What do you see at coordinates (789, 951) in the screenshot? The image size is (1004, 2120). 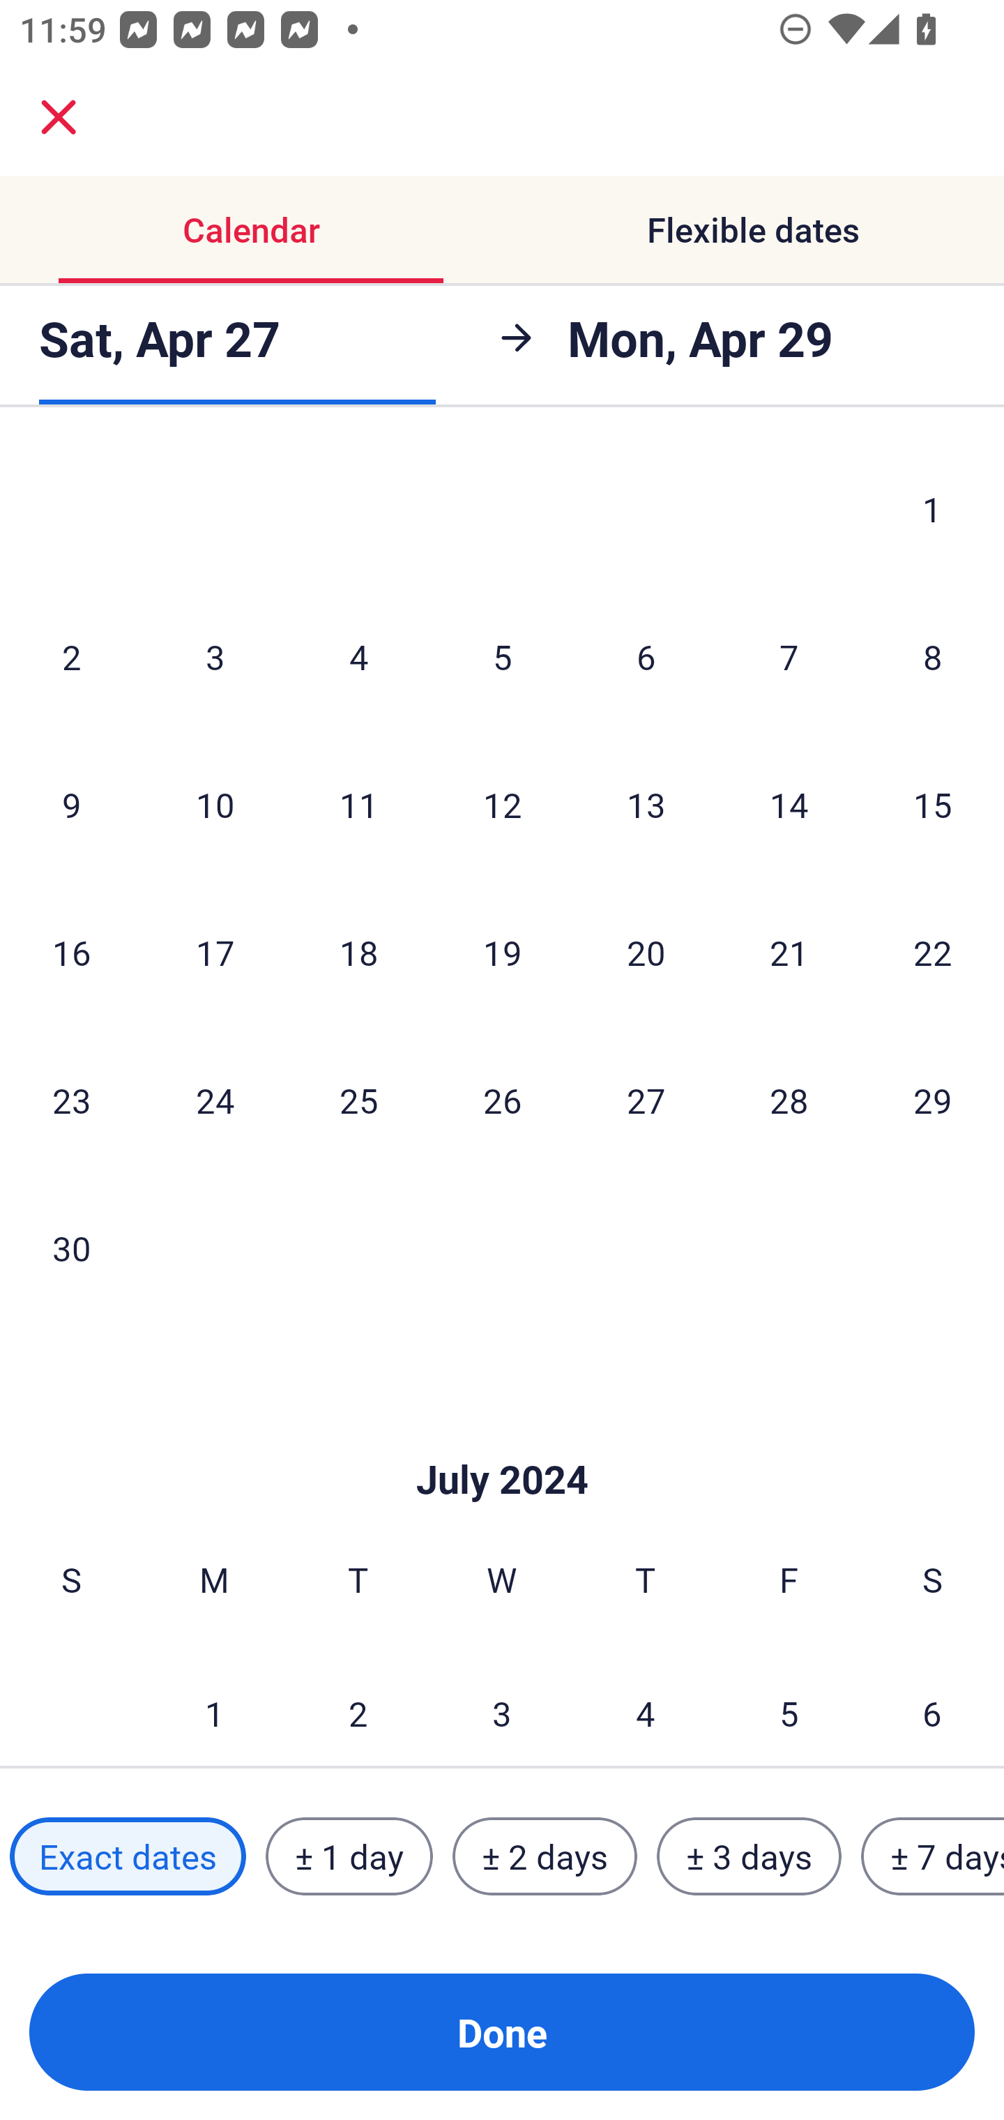 I see `21 Friday, June 21, 2024` at bounding box center [789, 951].